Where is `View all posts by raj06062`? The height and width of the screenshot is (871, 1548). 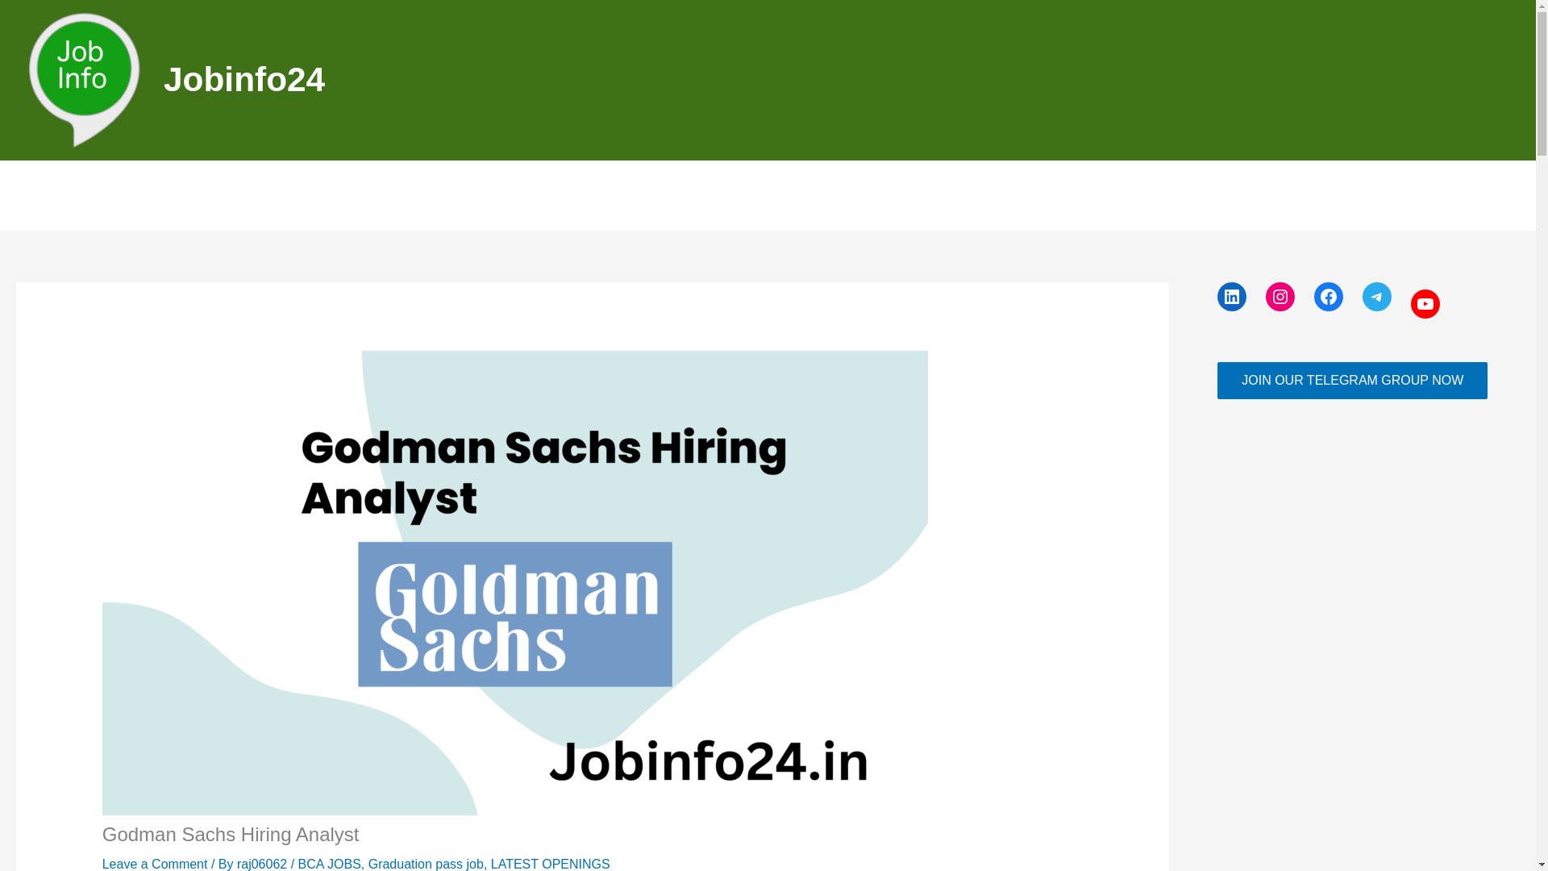
View all posts by raj06062 is located at coordinates (263, 864).